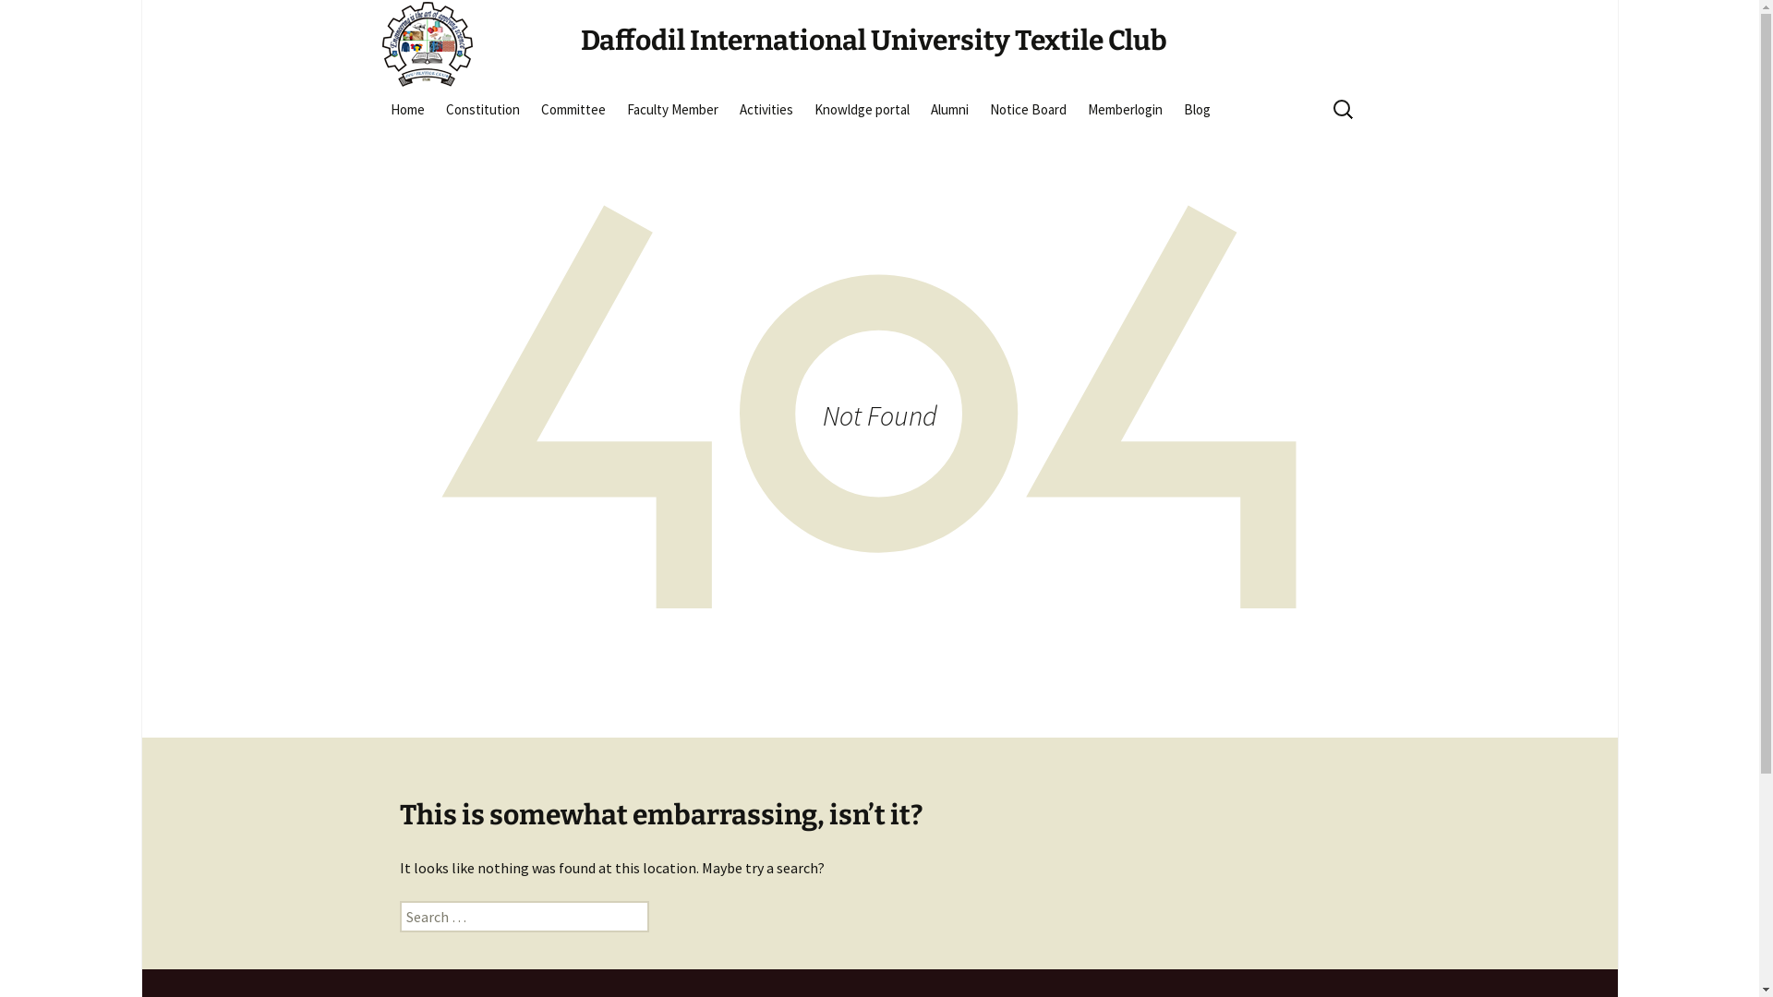 The height and width of the screenshot is (997, 1773). What do you see at coordinates (862, 109) in the screenshot?
I see `Knowldge portal` at bounding box center [862, 109].